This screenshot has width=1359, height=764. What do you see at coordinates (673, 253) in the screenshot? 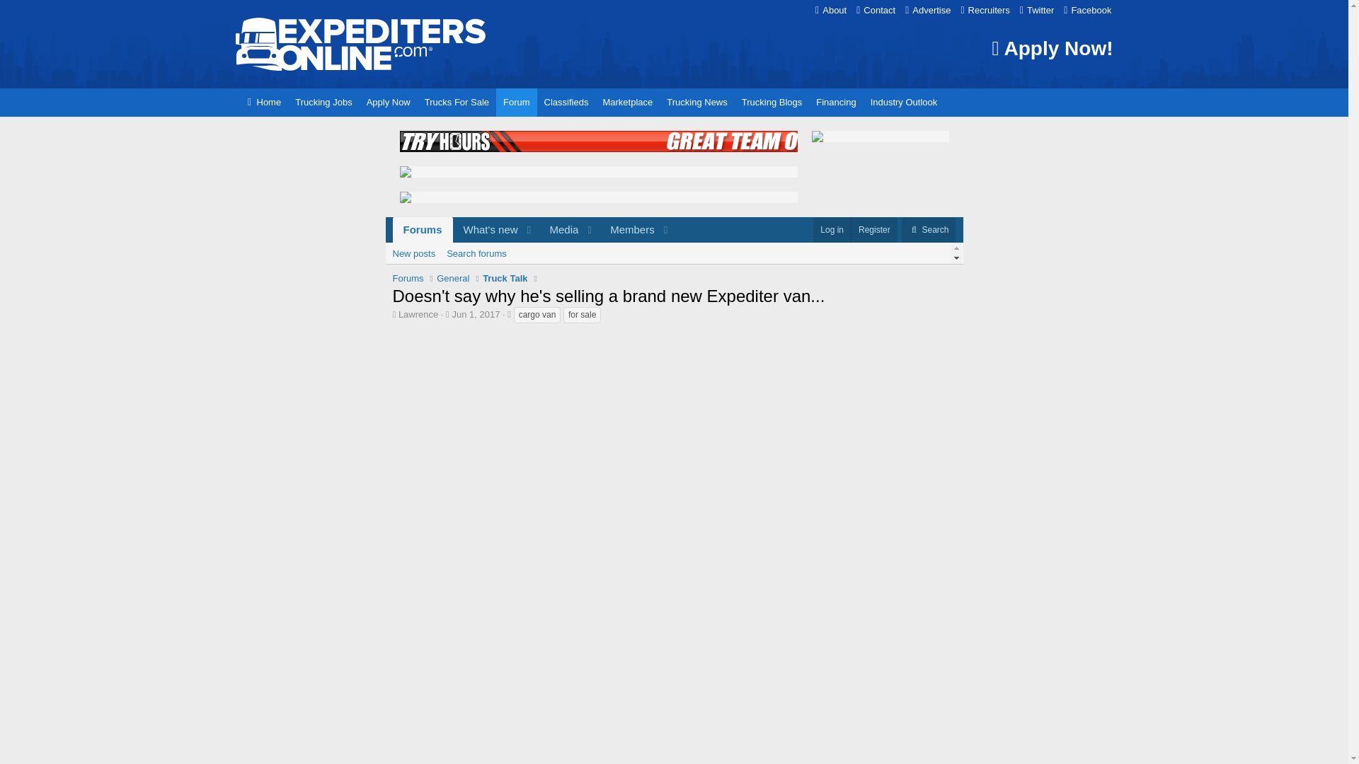
I see `Recruiters` at bounding box center [673, 253].